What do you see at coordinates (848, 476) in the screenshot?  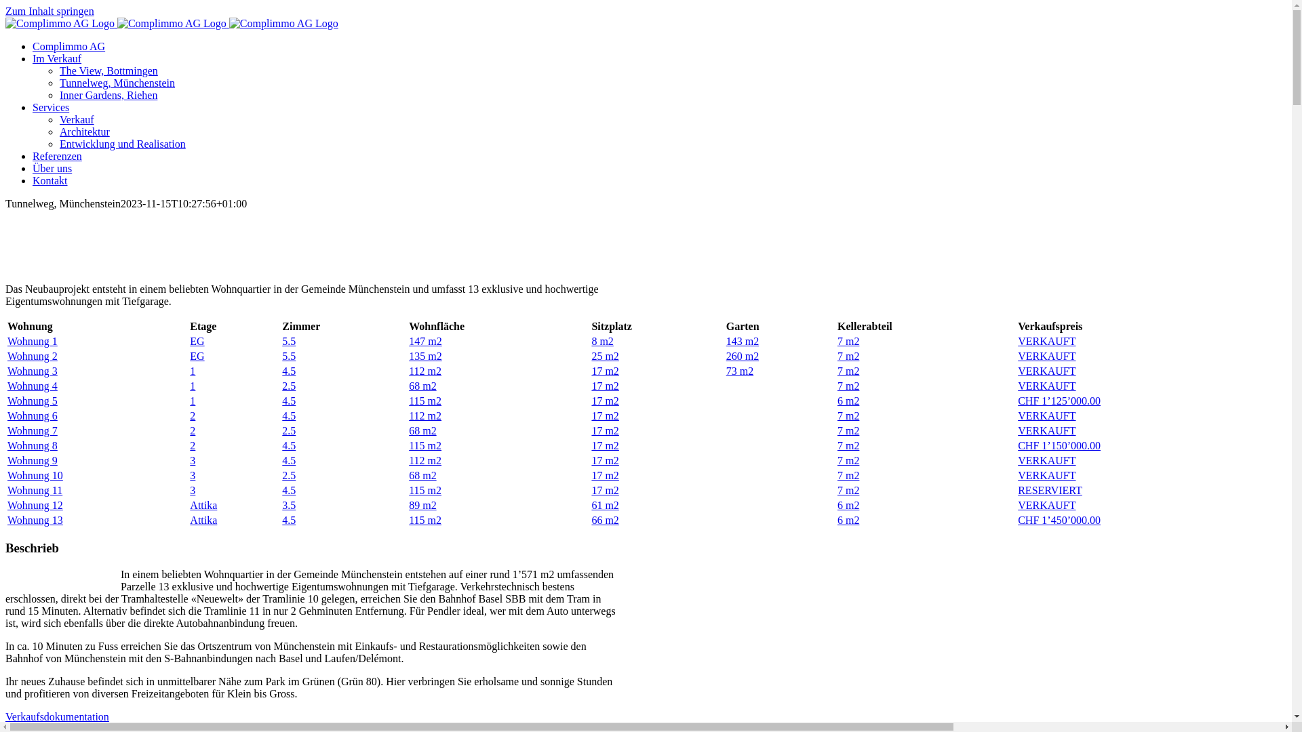 I see `7 m2` at bounding box center [848, 476].